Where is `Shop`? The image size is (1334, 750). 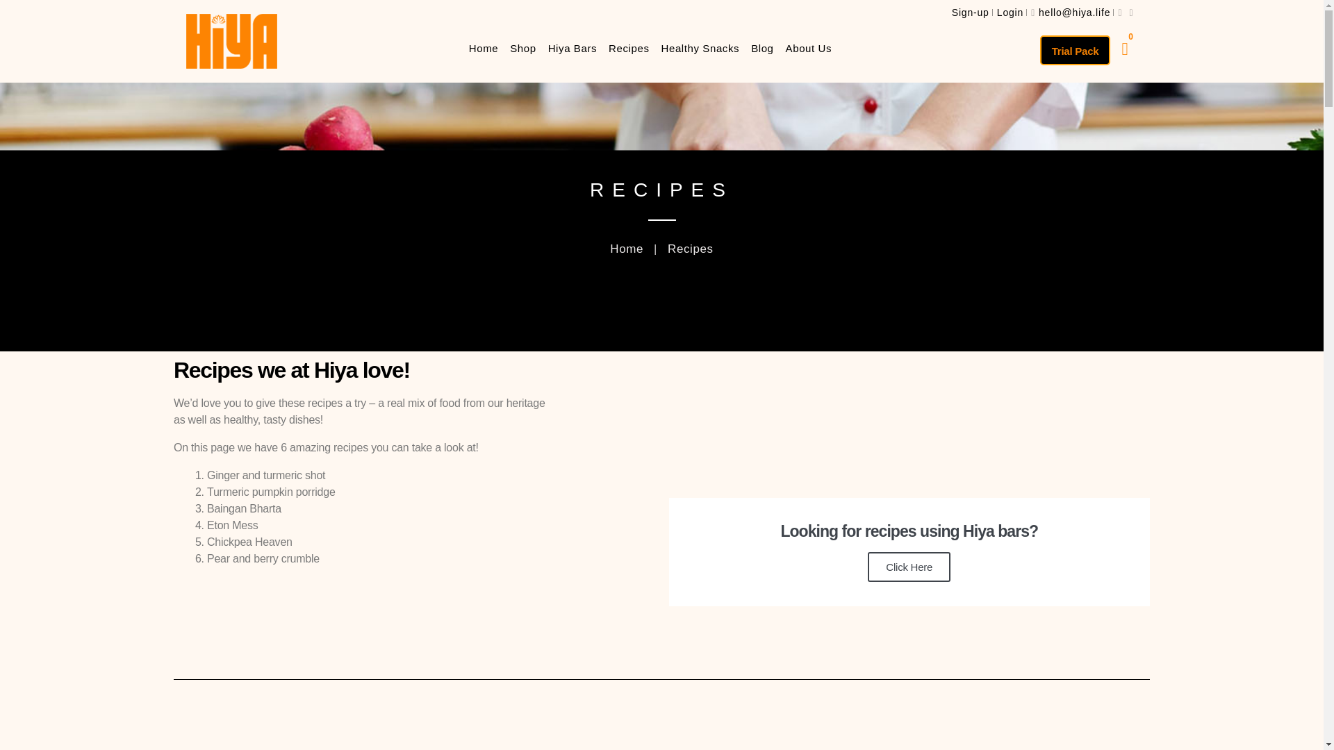
Shop is located at coordinates (522, 47).